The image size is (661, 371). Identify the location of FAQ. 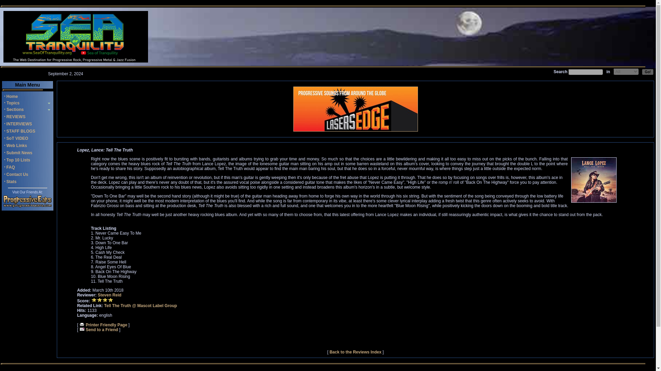
(11, 167).